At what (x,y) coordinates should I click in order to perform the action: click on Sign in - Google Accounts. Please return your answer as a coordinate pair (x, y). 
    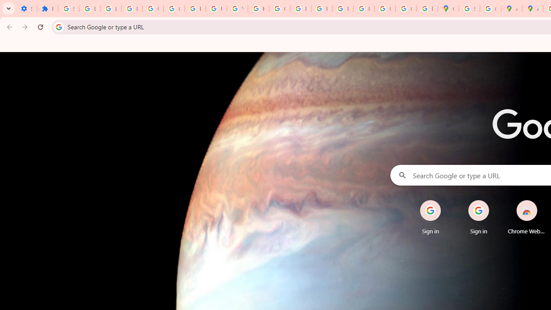
    Looking at the image, I should click on (68, 9).